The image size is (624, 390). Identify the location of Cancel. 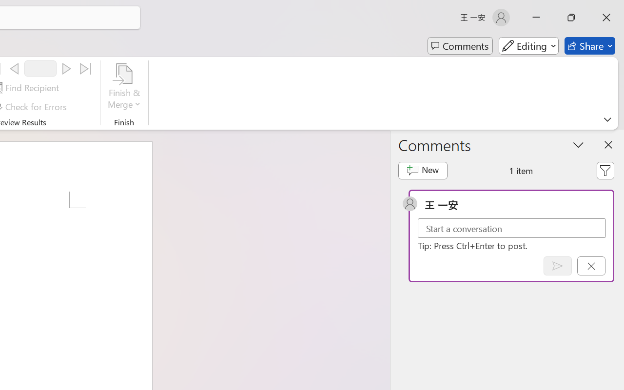
(591, 266).